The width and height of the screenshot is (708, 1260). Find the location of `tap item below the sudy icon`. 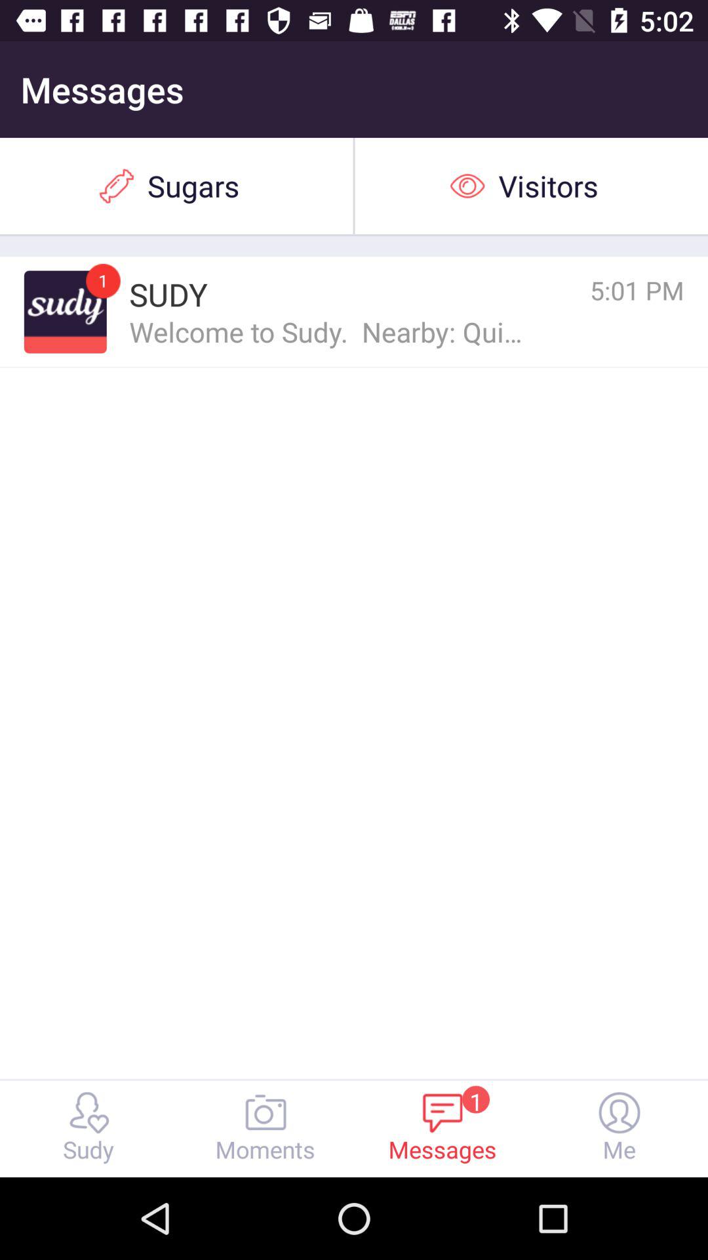

tap item below the sudy icon is located at coordinates (328, 331).